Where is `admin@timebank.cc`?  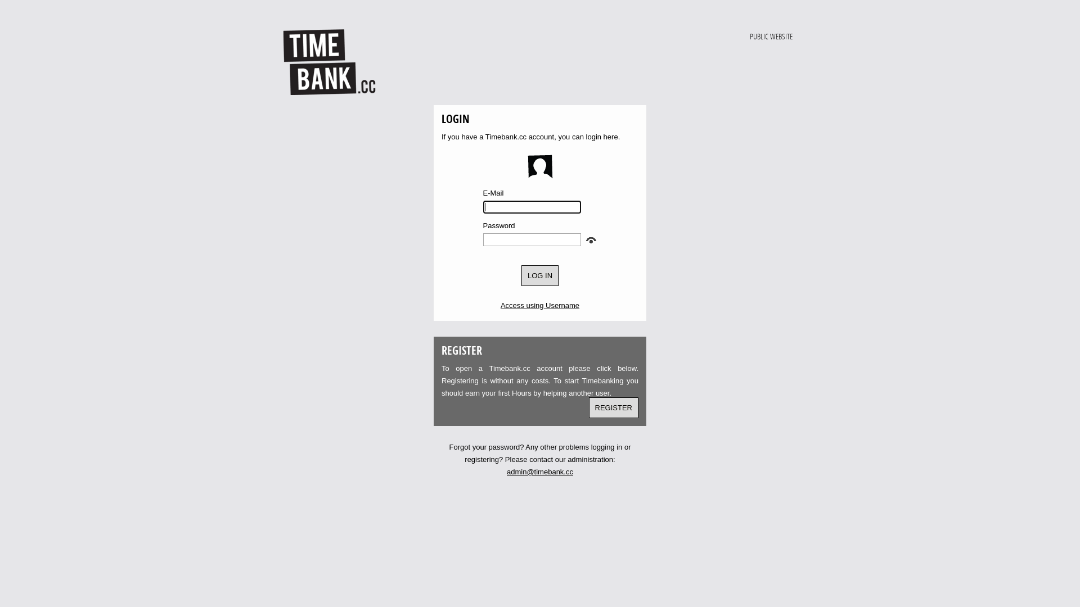
admin@timebank.cc is located at coordinates (540, 472).